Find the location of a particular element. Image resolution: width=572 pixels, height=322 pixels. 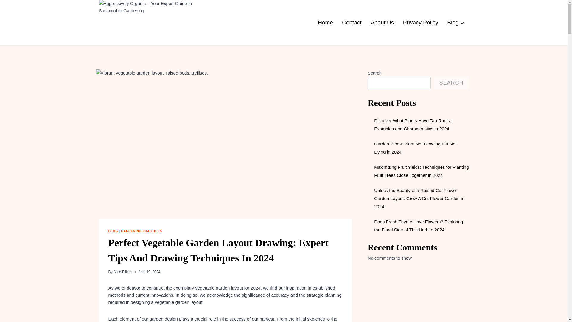

Privacy Policy is located at coordinates (420, 22).